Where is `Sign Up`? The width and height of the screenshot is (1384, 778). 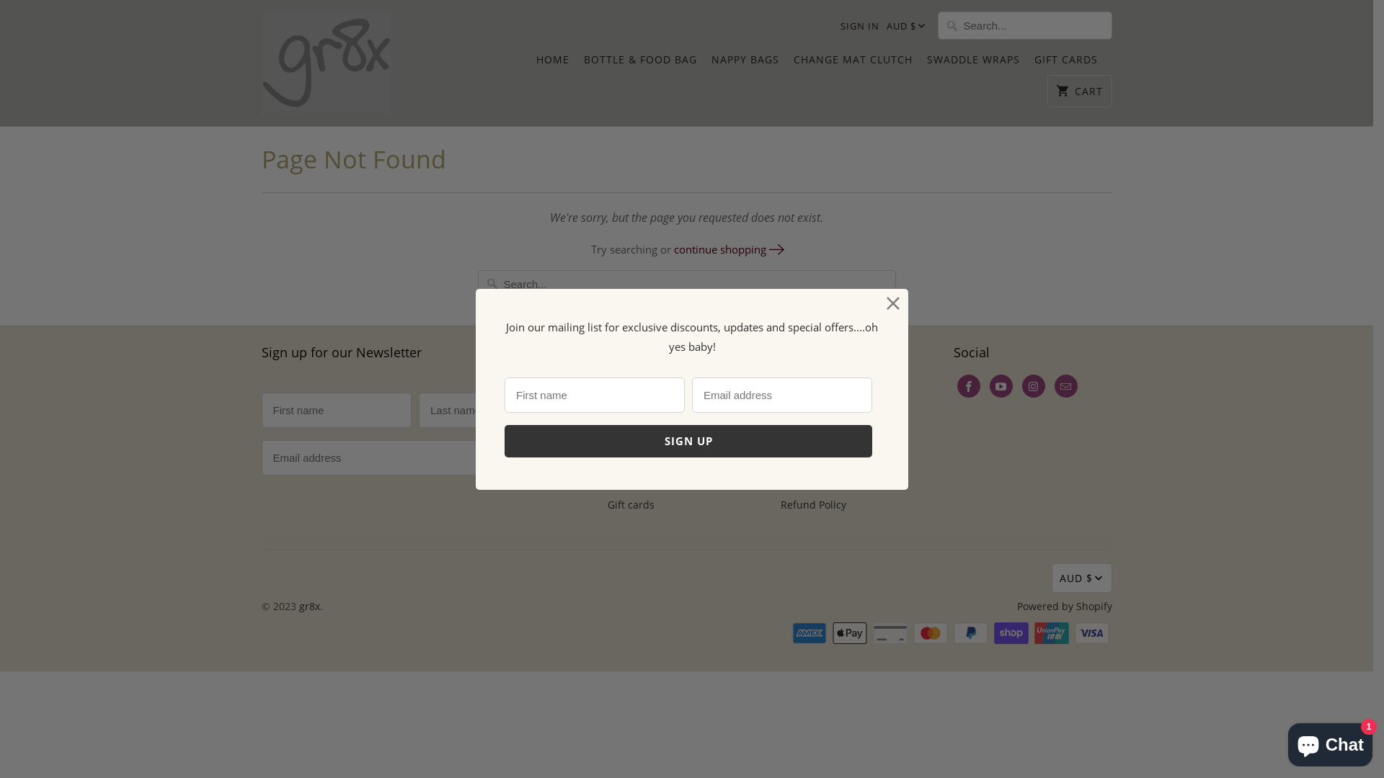 Sign Up is located at coordinates (688, 441).